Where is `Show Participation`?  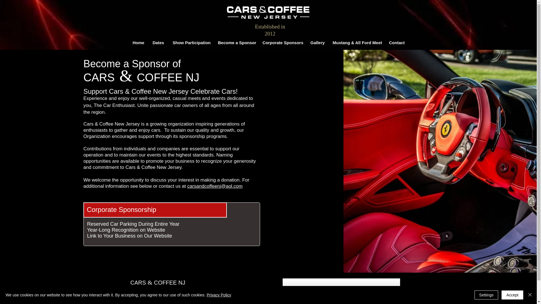
Show Participation is located at coordinates (191, 43).